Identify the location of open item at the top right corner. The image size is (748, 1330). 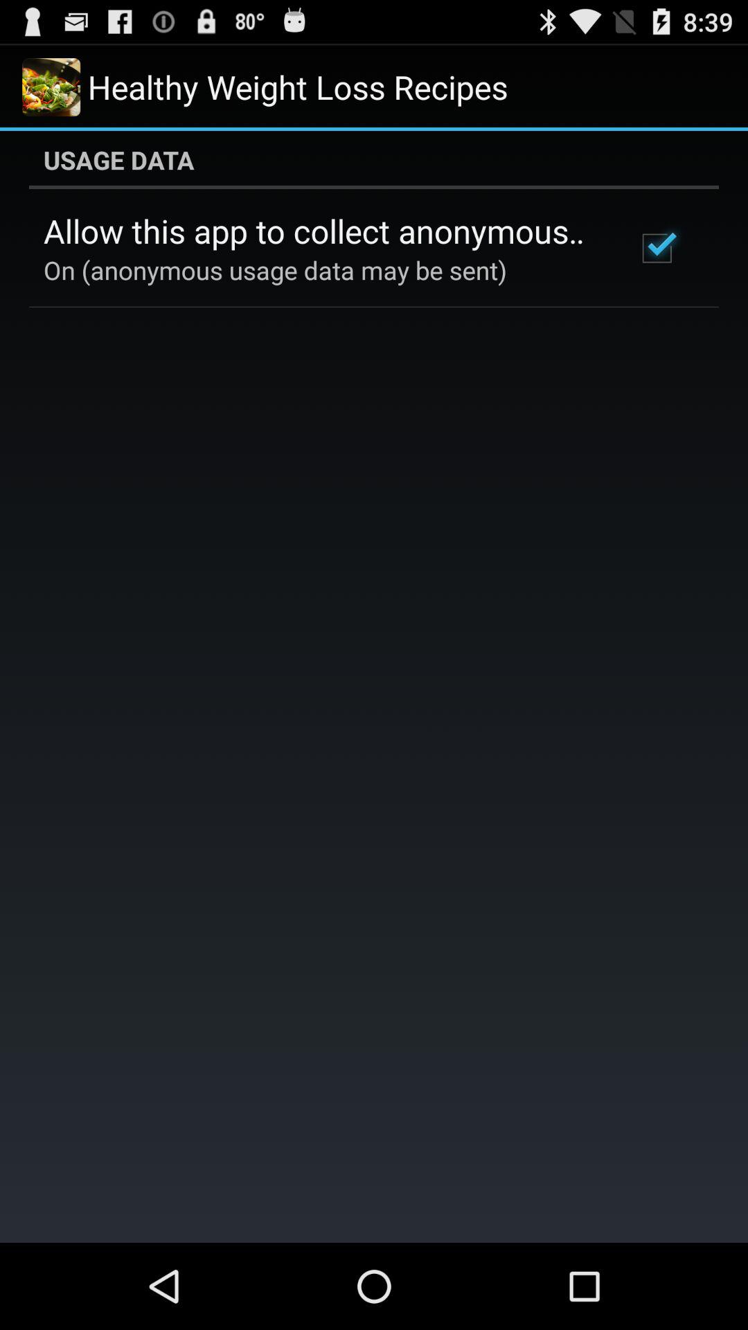
(657, 248).